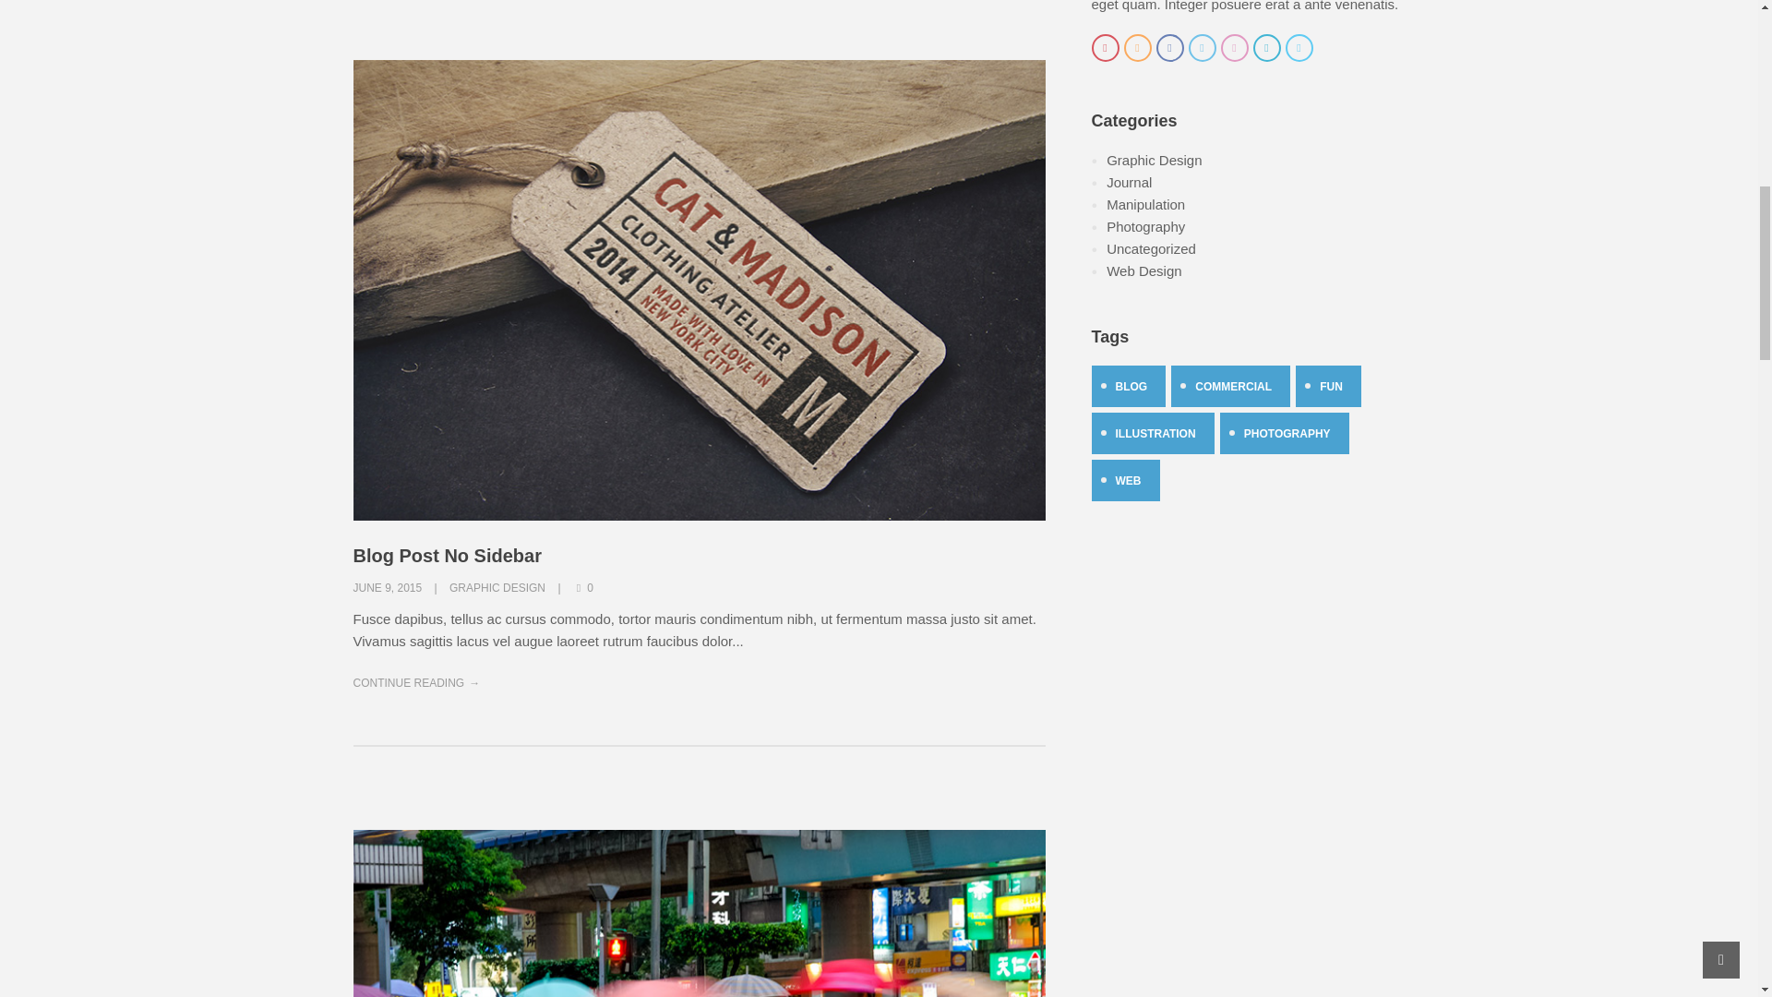  Describe the element at coordinates (416, 682) in the screenshot. I see `CONTINUE READING` at that location.